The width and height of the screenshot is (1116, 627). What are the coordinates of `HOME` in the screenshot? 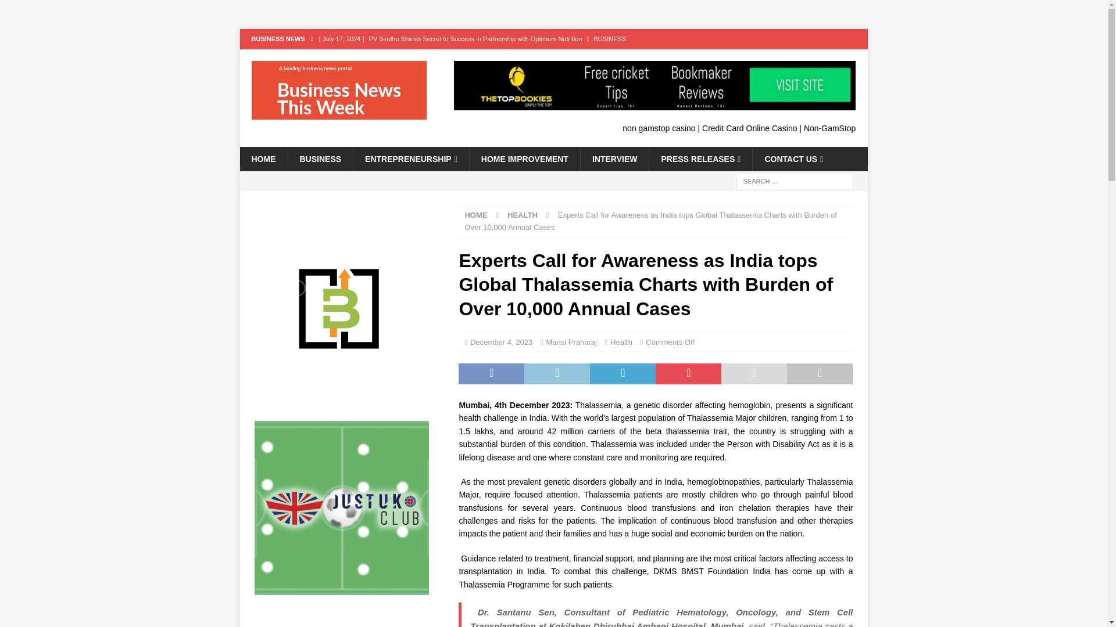 It's located at (475, 215).